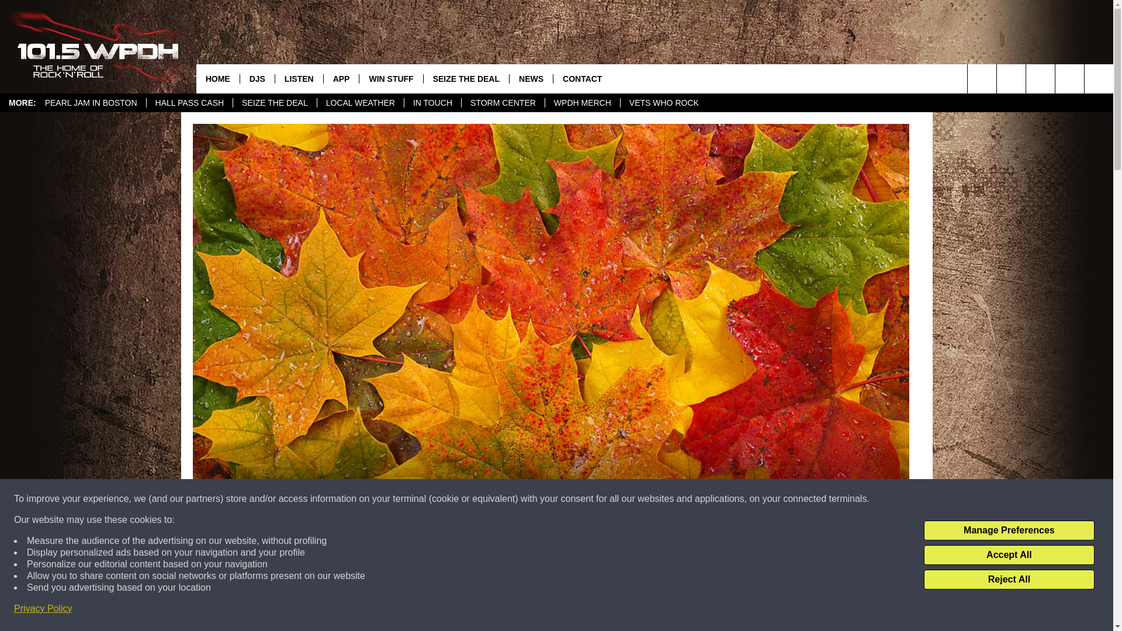 This screenshot has width=1122, height=631. What do you see at coordinates (341, 78) in the screenshot?
I see `APP` at bounding box center [341, 78].